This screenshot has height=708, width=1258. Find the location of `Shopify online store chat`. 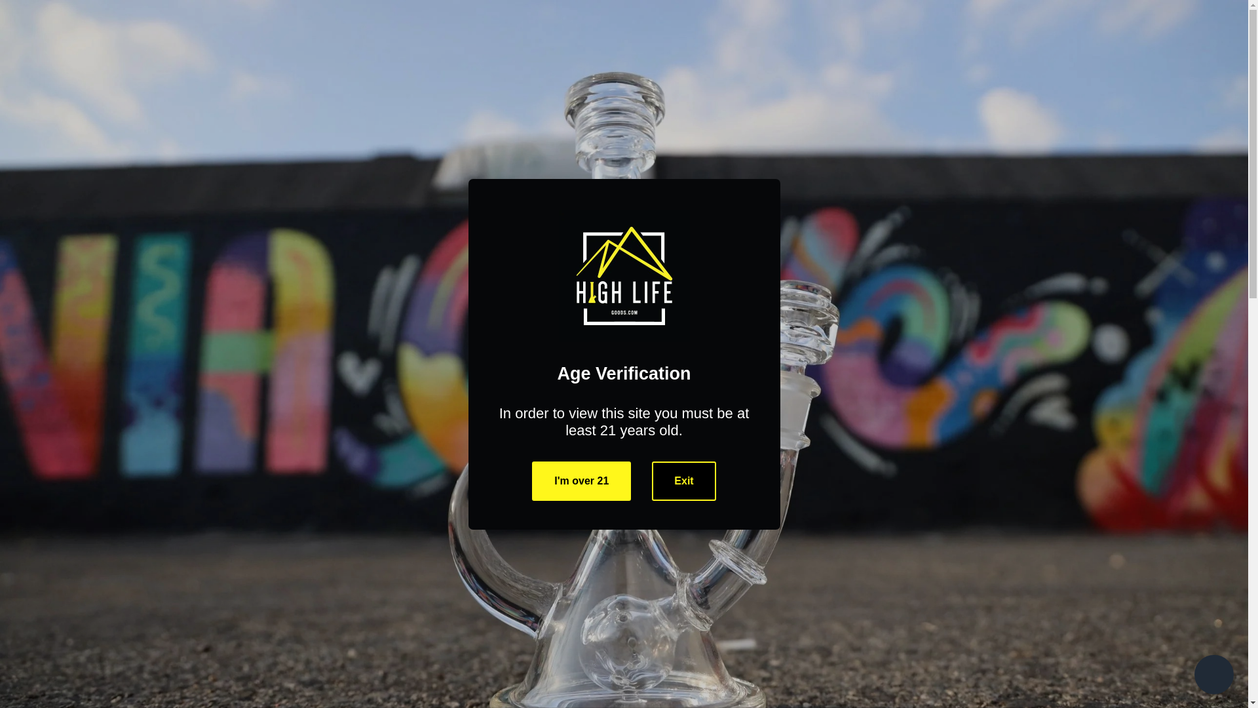

Shopify online store chat is located at coordinates (1213, 676).